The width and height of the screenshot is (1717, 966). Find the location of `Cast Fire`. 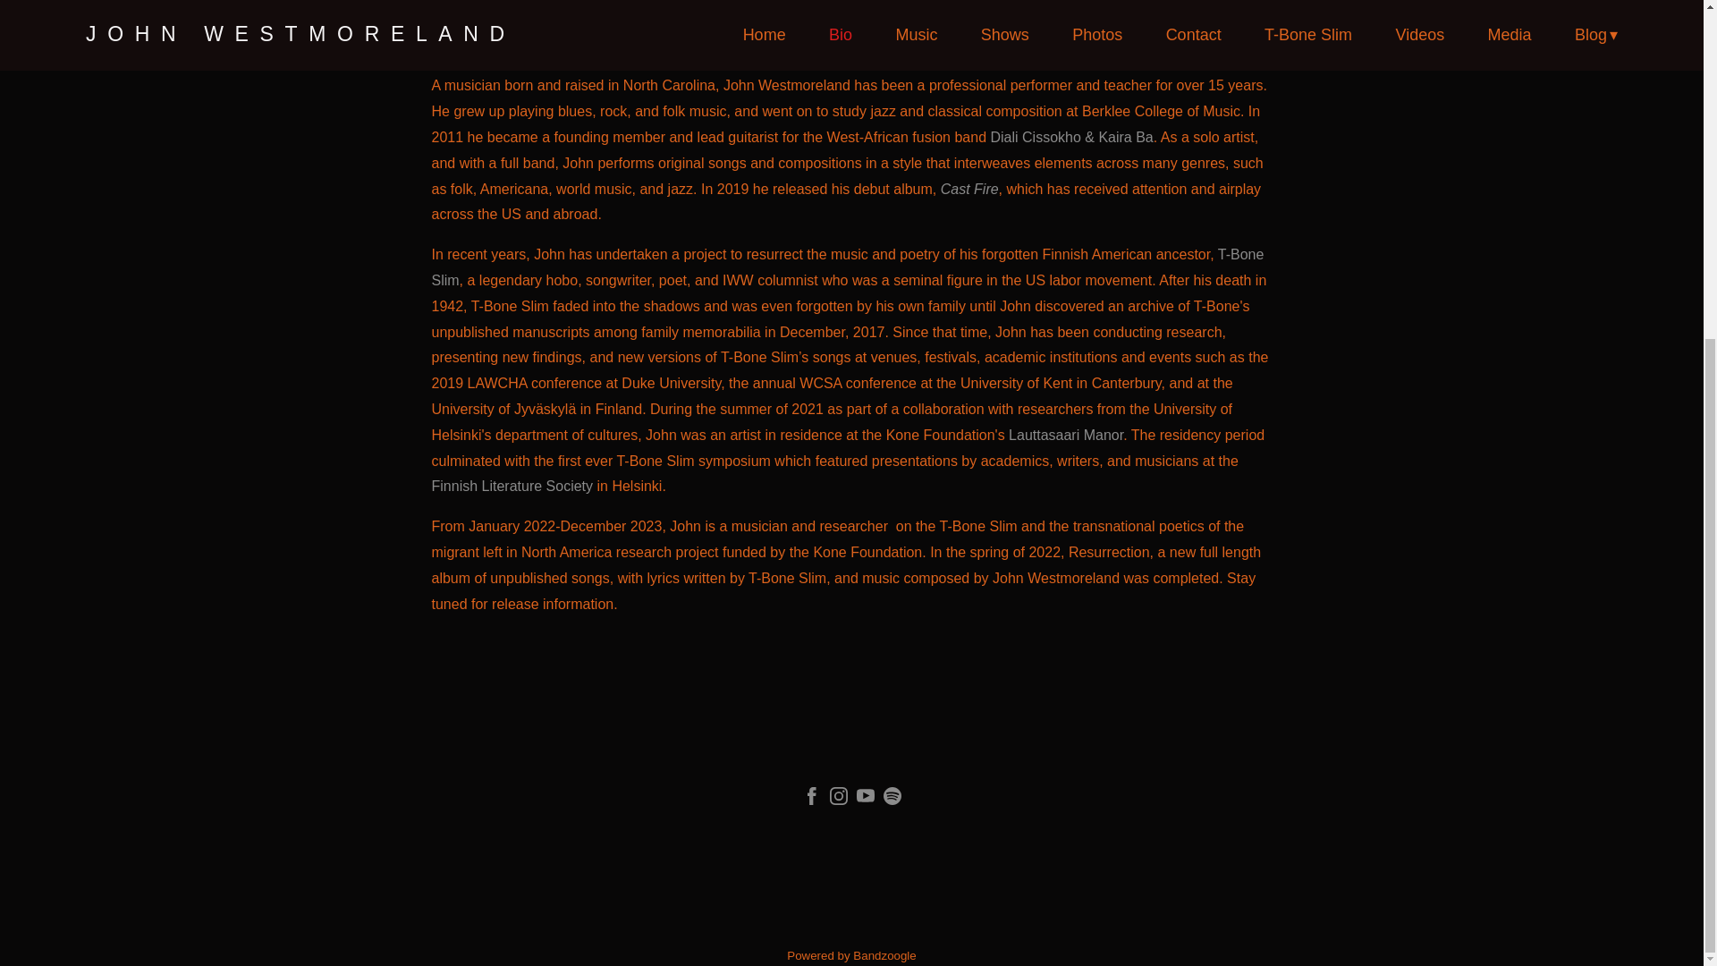

Cast Fire is located at coordinates (969, 190).